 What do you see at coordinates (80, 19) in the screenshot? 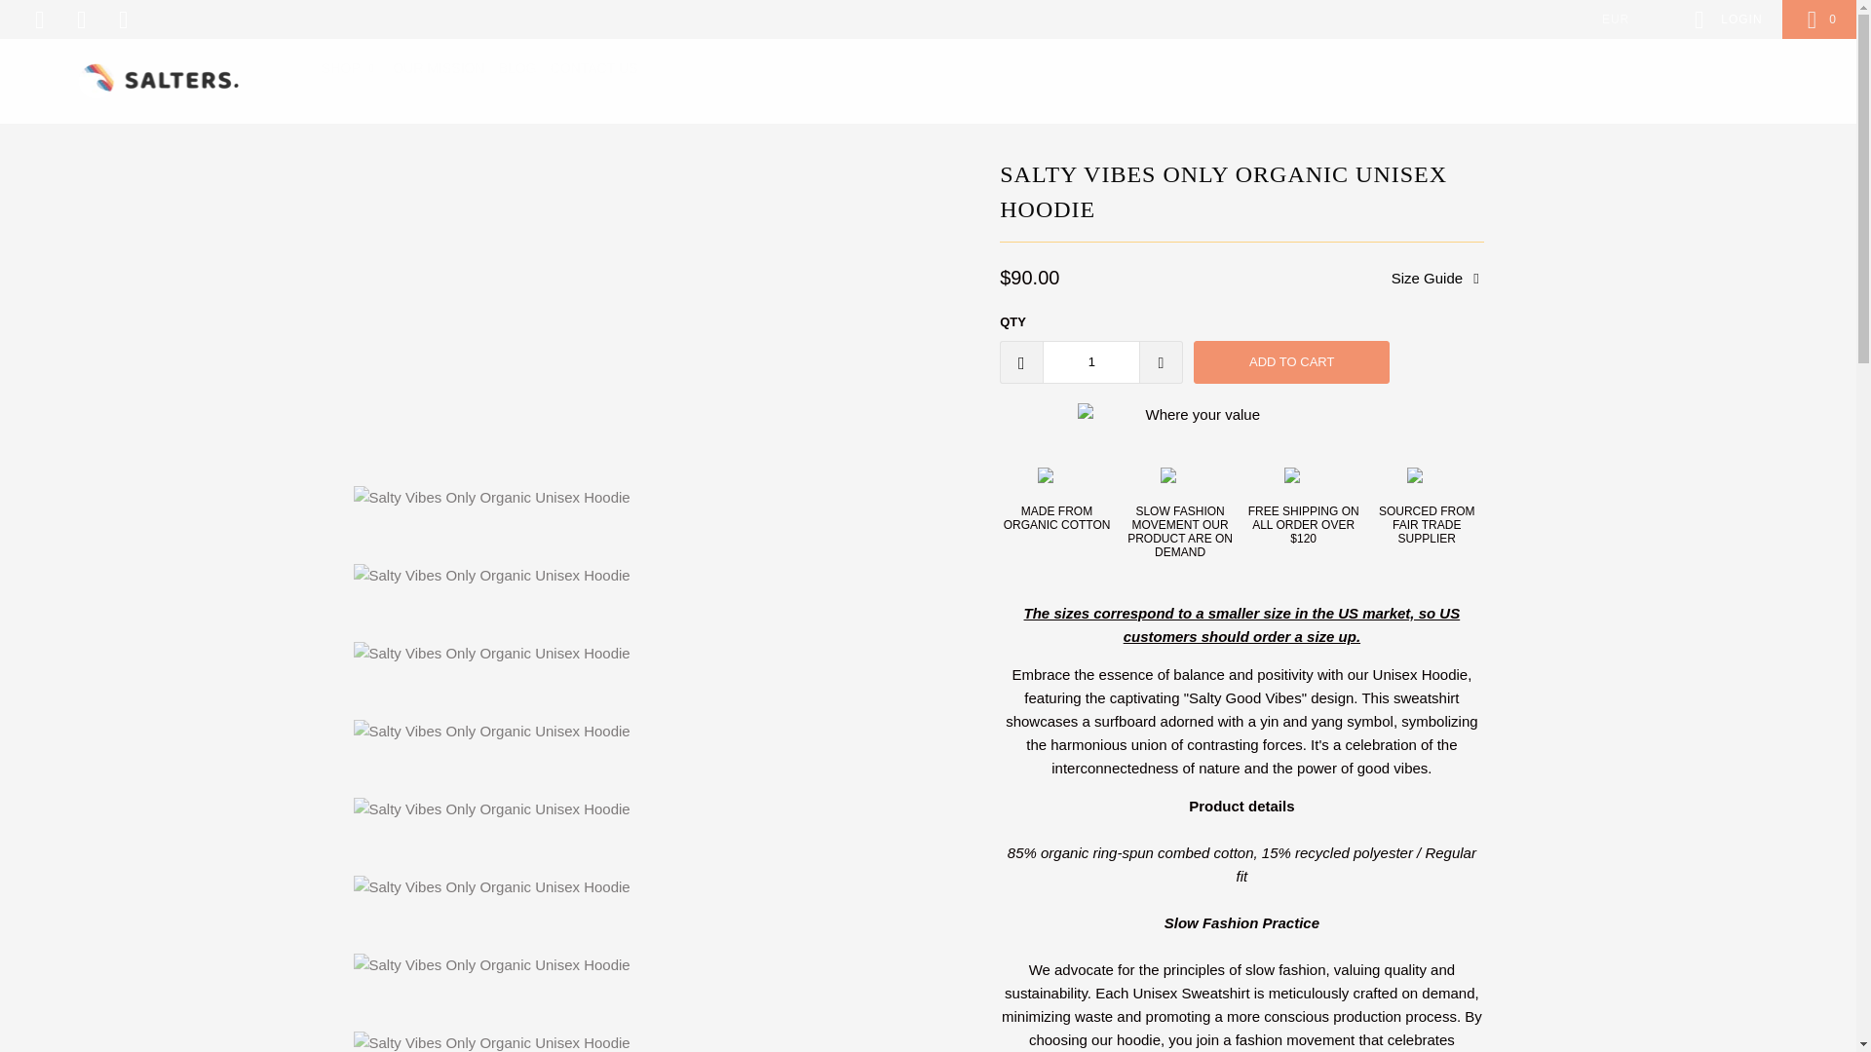
I see `Salters Surf Shop on Instagram` at bounding box center [80, 19].